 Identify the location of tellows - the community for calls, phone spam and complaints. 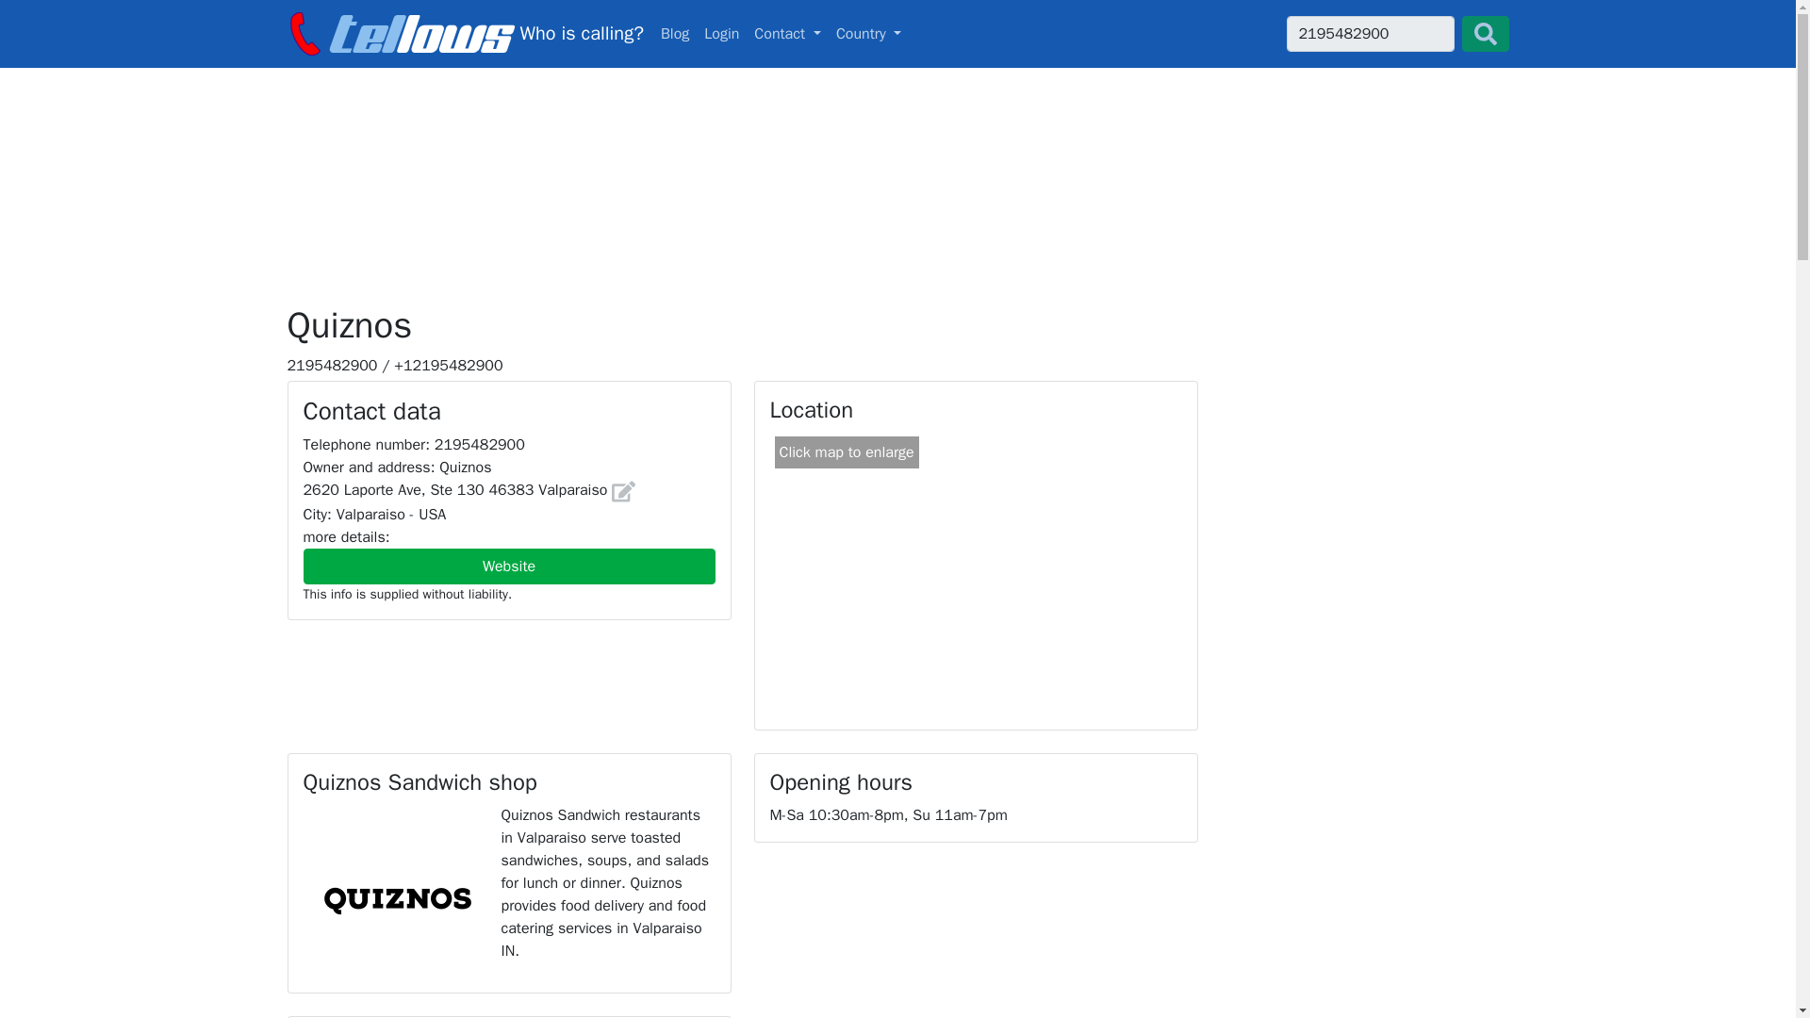
(509, 566).